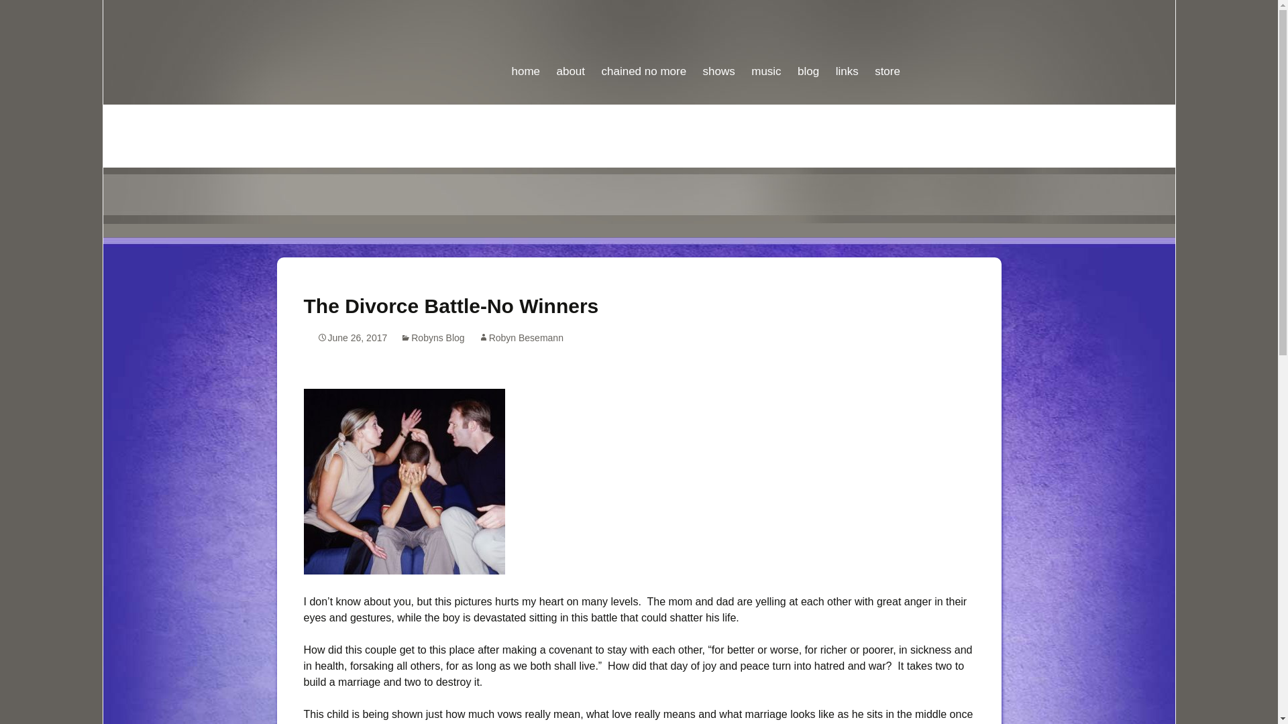 Image resolution: width=1288 pixels, height=724 pixels. What do you see at coordinates (643, 42) in the screenshot?
I see `chained no more` at bounding box center [643, 42].